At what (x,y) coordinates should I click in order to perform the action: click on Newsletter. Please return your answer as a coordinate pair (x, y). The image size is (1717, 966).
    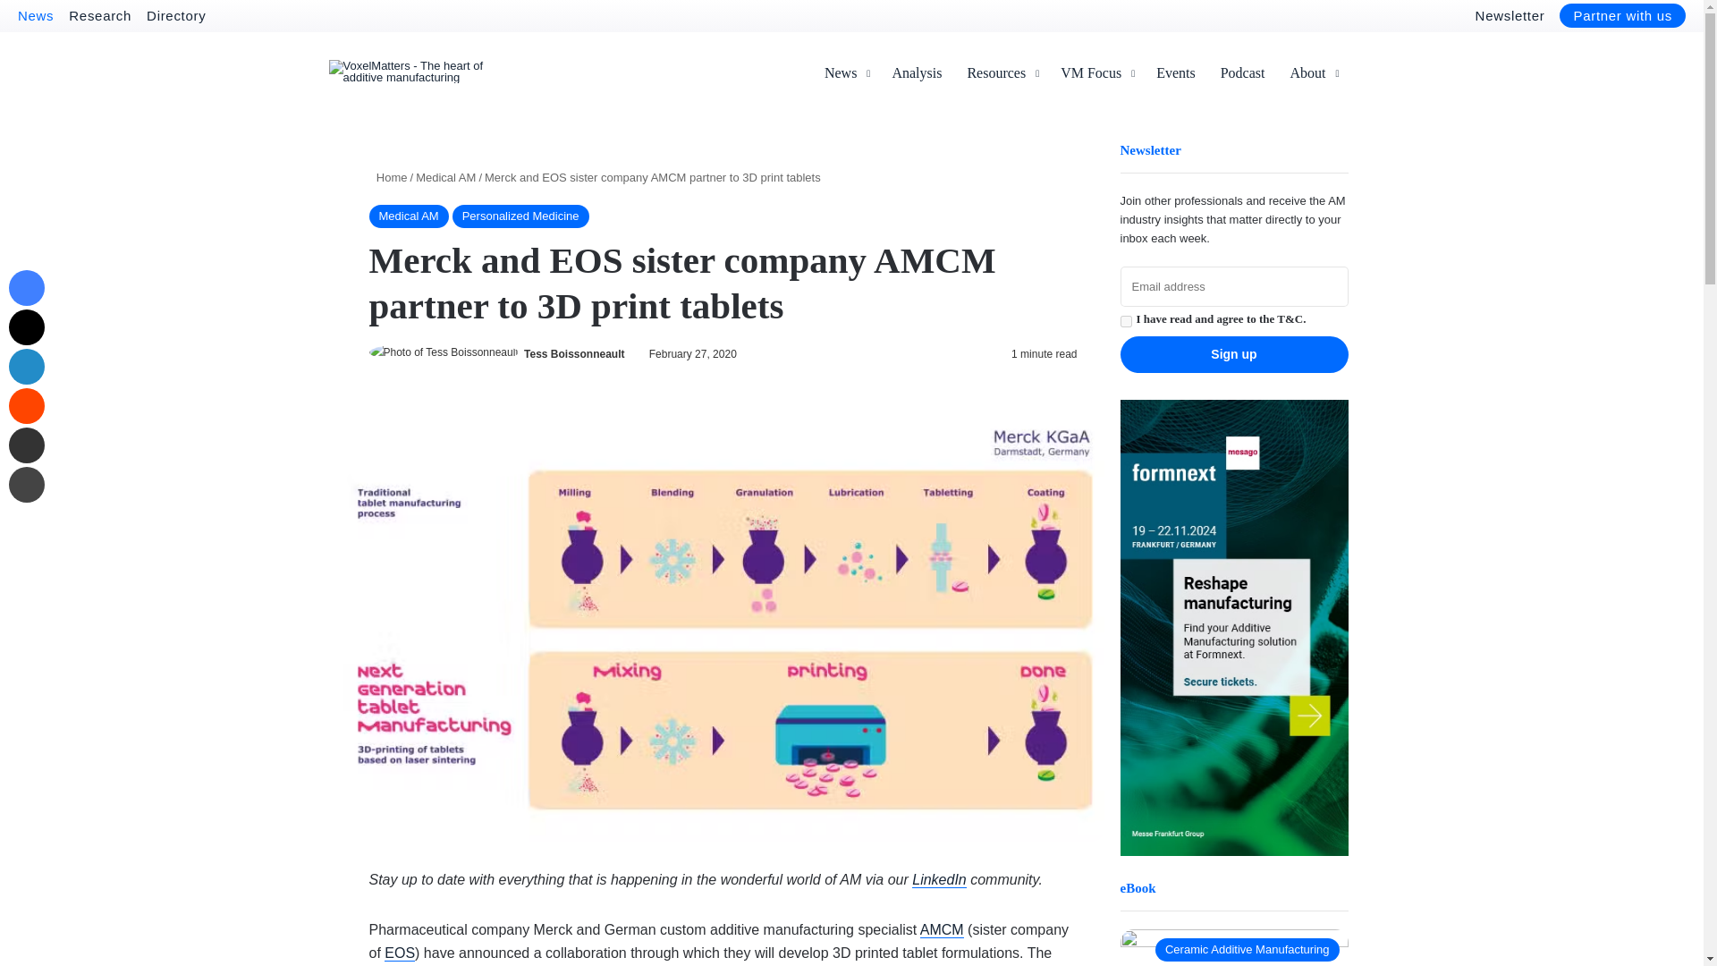
    Looking at the image, I should click on (1510, 14).